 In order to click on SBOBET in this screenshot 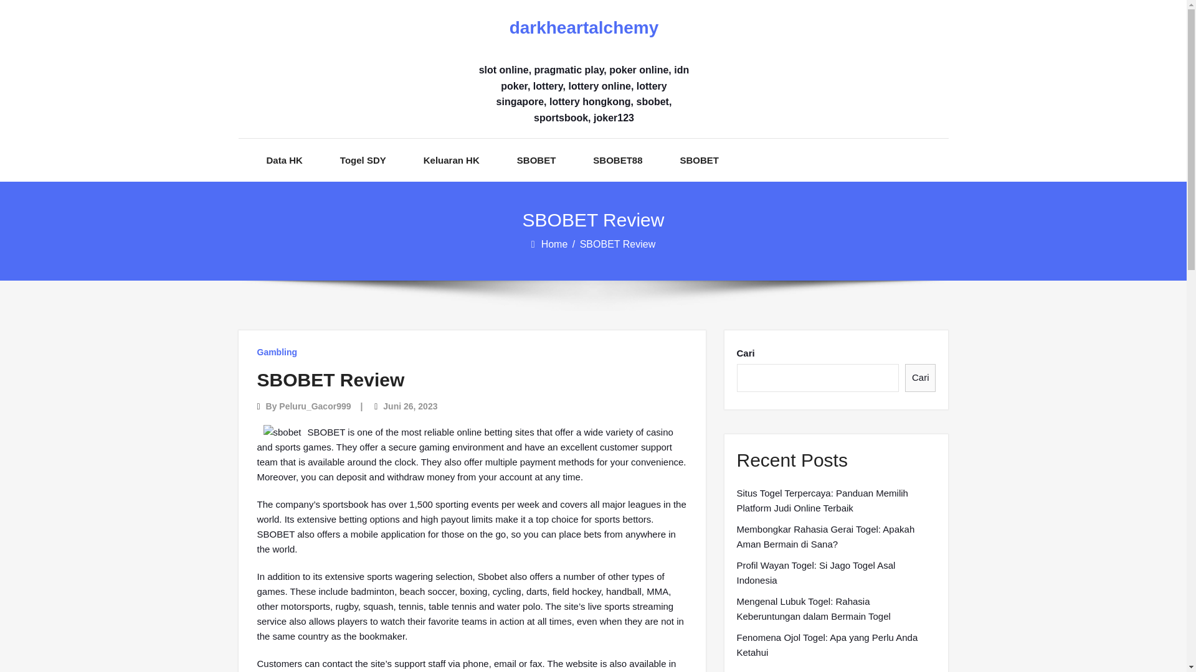, I will do `click(700, 159)`.